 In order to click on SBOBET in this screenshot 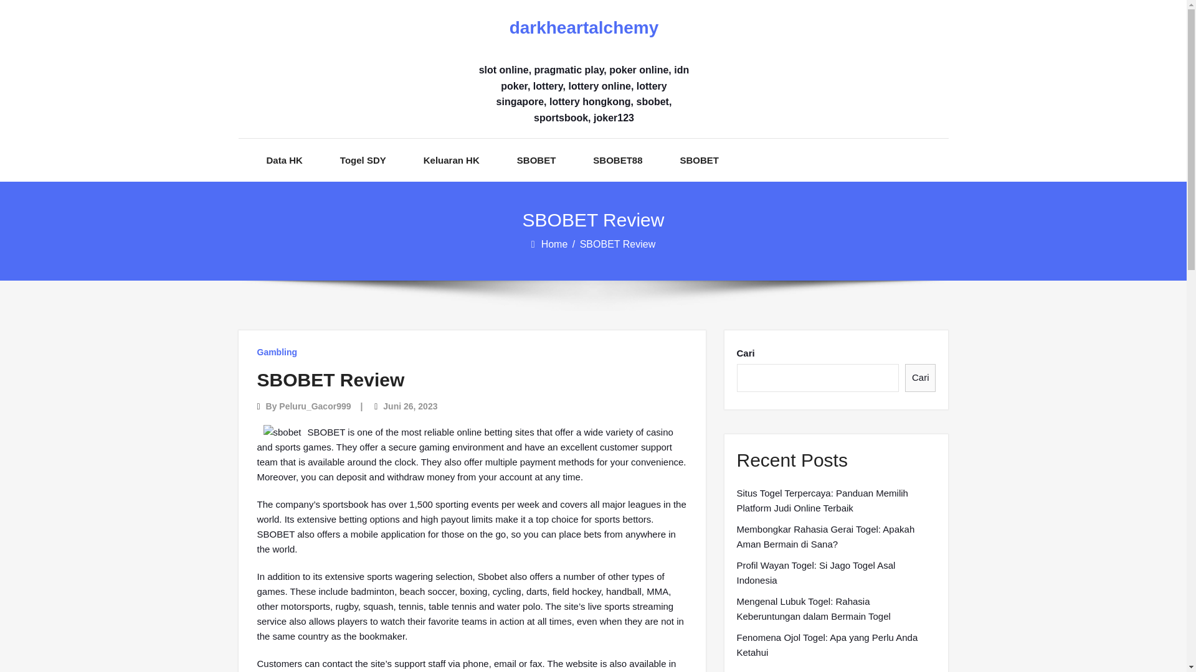, I will do `click(700, 159)`.